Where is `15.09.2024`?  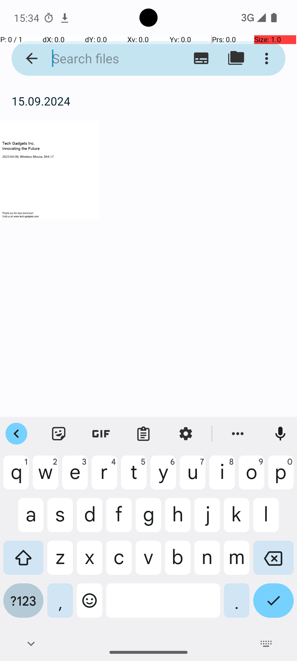
15.09.2024 is located at coordinates (148, 101).